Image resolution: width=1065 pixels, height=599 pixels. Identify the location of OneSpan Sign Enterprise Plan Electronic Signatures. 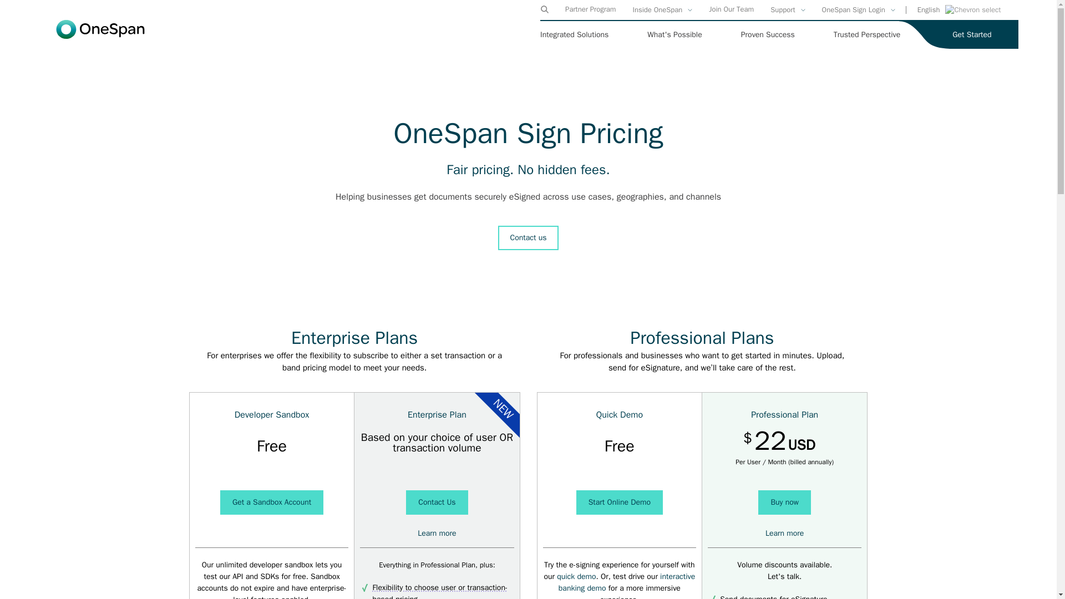
(436, 532).